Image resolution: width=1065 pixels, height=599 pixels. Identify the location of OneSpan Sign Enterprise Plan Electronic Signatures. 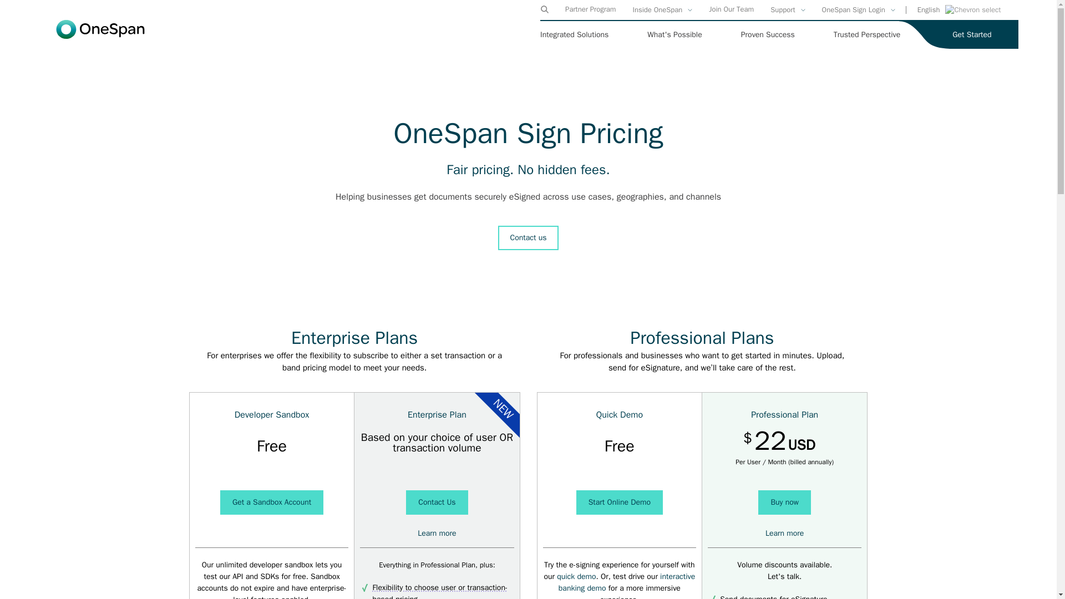
(436, 532).